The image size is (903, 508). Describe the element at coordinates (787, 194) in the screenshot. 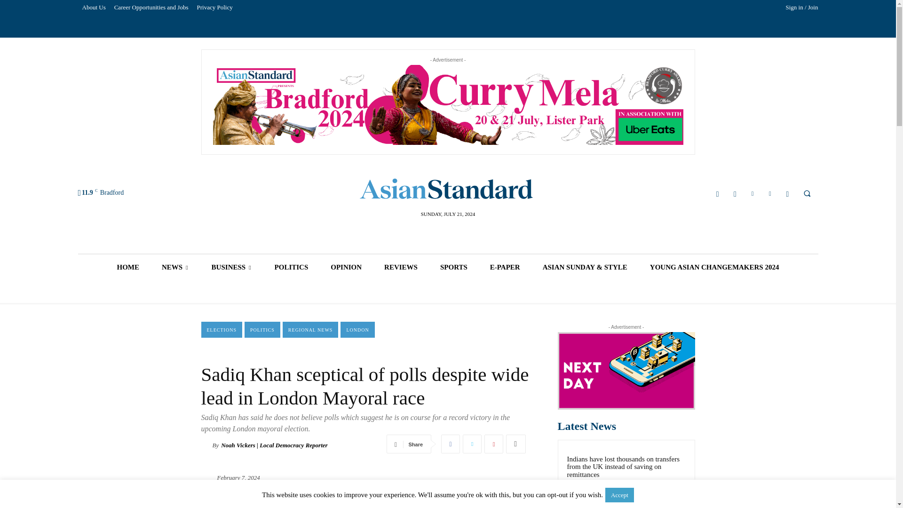

I see `Youtube` at that location.